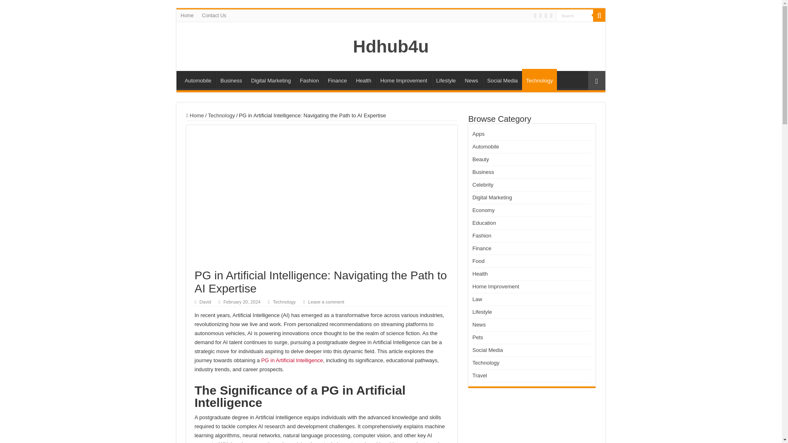  I want to click on Search, so click(599, 15).